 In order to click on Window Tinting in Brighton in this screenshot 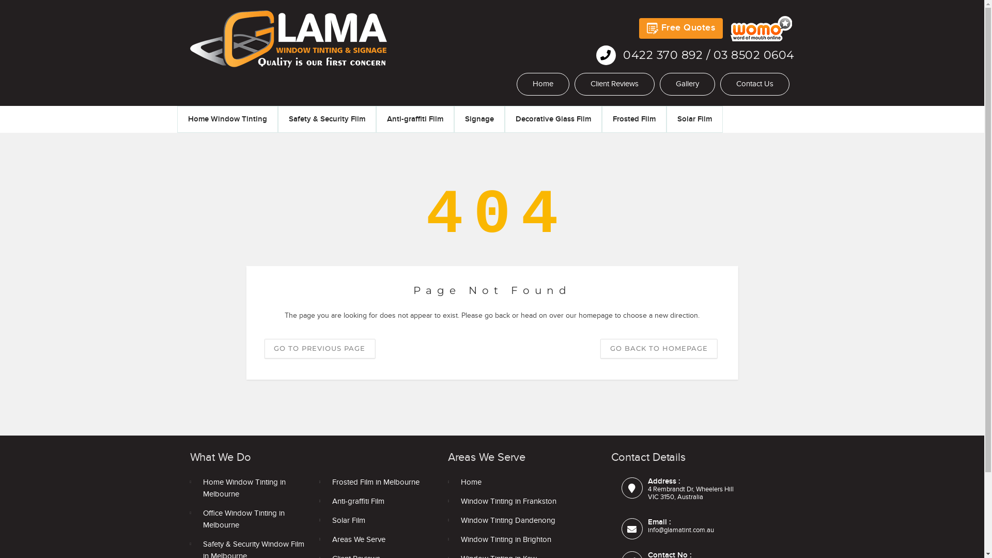, I will do `click(518, 540)`.